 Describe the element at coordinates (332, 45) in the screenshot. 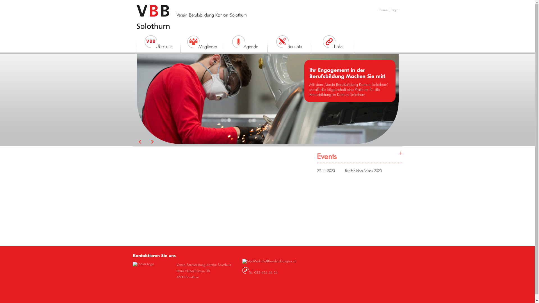

I see `Links` at that location.